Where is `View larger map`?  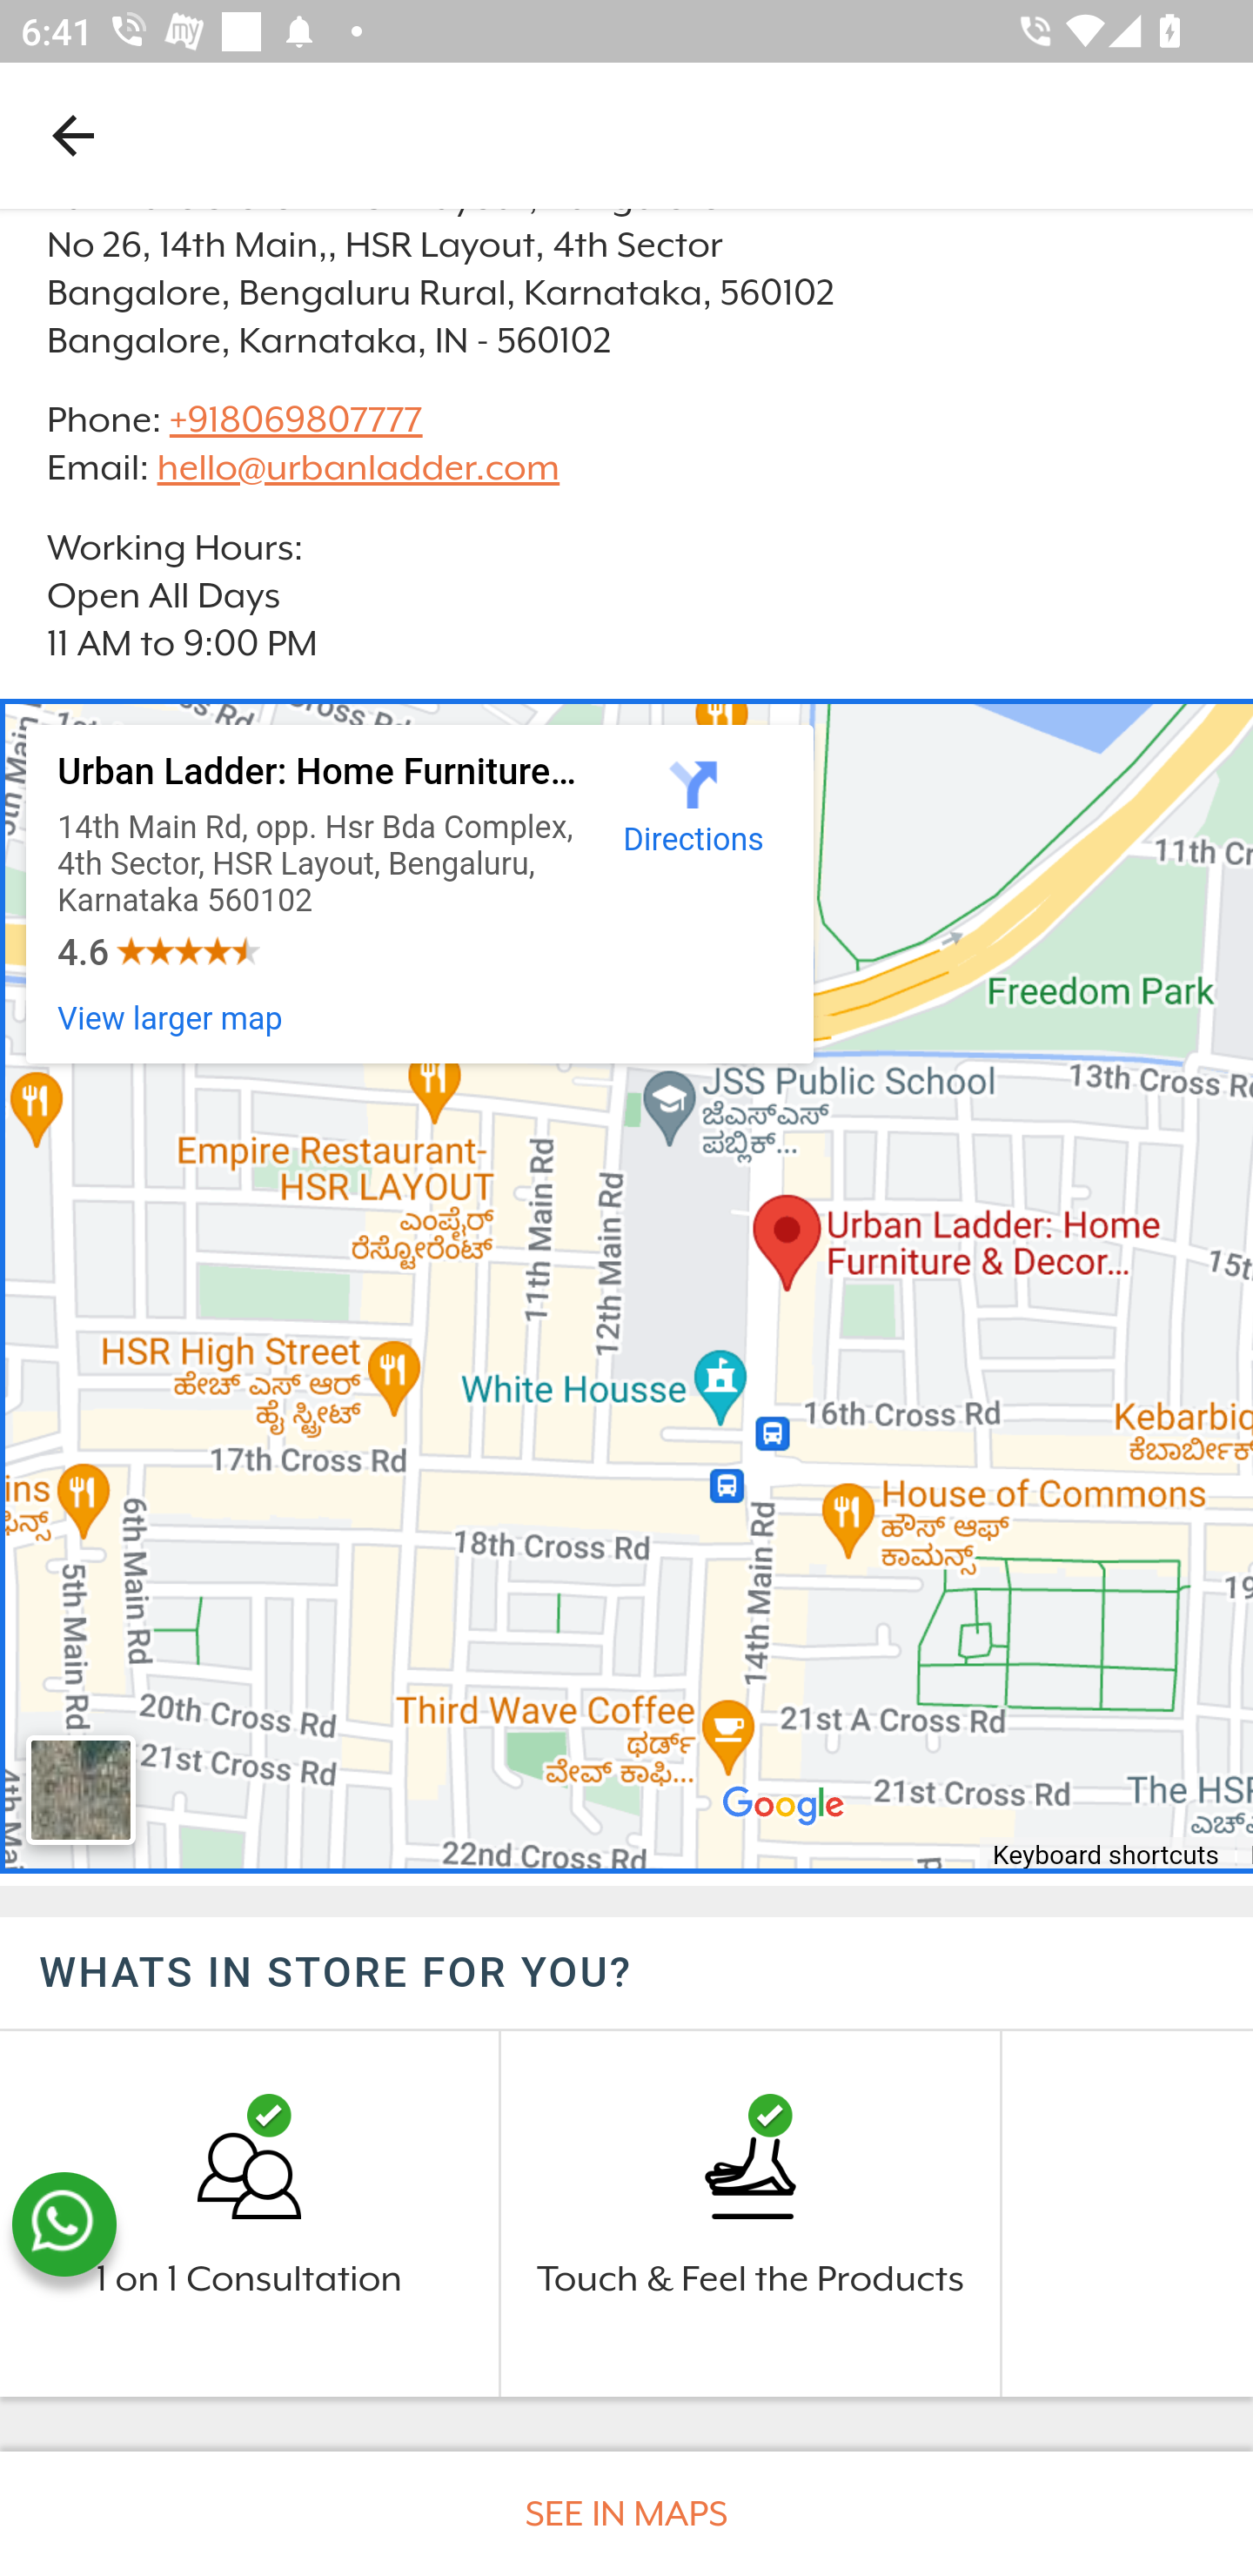 View larger map is located at coordinates (171, 1018).